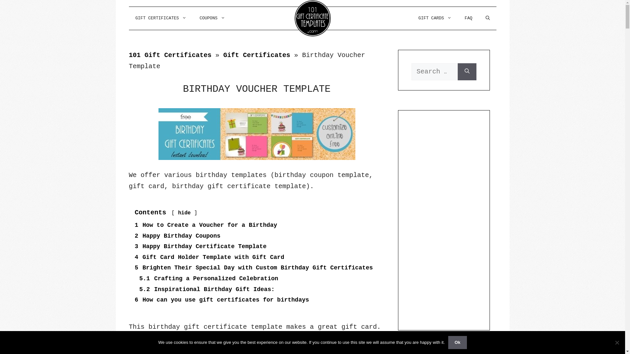 Image resolution: width=630 pixels, height=354 pixels. Describe the element at coordinates (209, 257) in the screenshot. I see `4 Gift Card Holder Template with Gift Card` at that location.